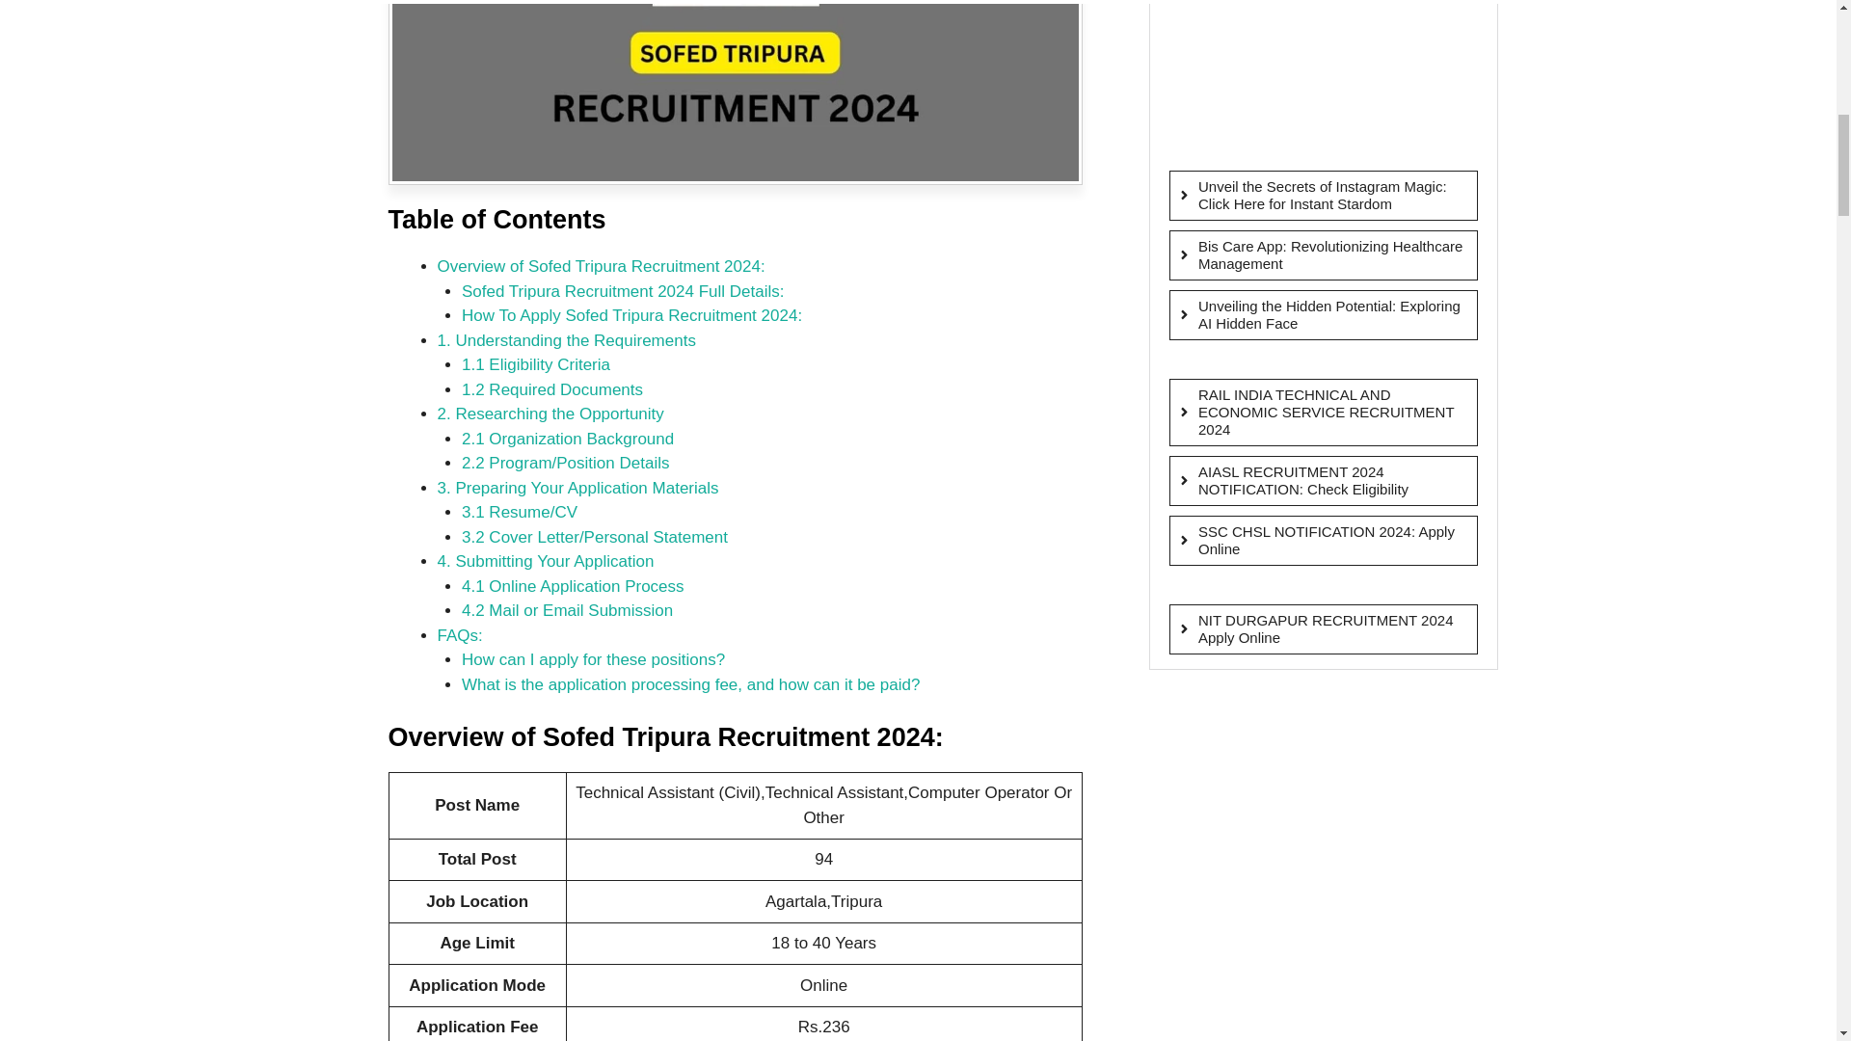 This screenshot has height=1041, width=1851. Describe the element at coordinates (578, 488) in the screenshot. I see `3. Preparing Your Application Materials` at that location.